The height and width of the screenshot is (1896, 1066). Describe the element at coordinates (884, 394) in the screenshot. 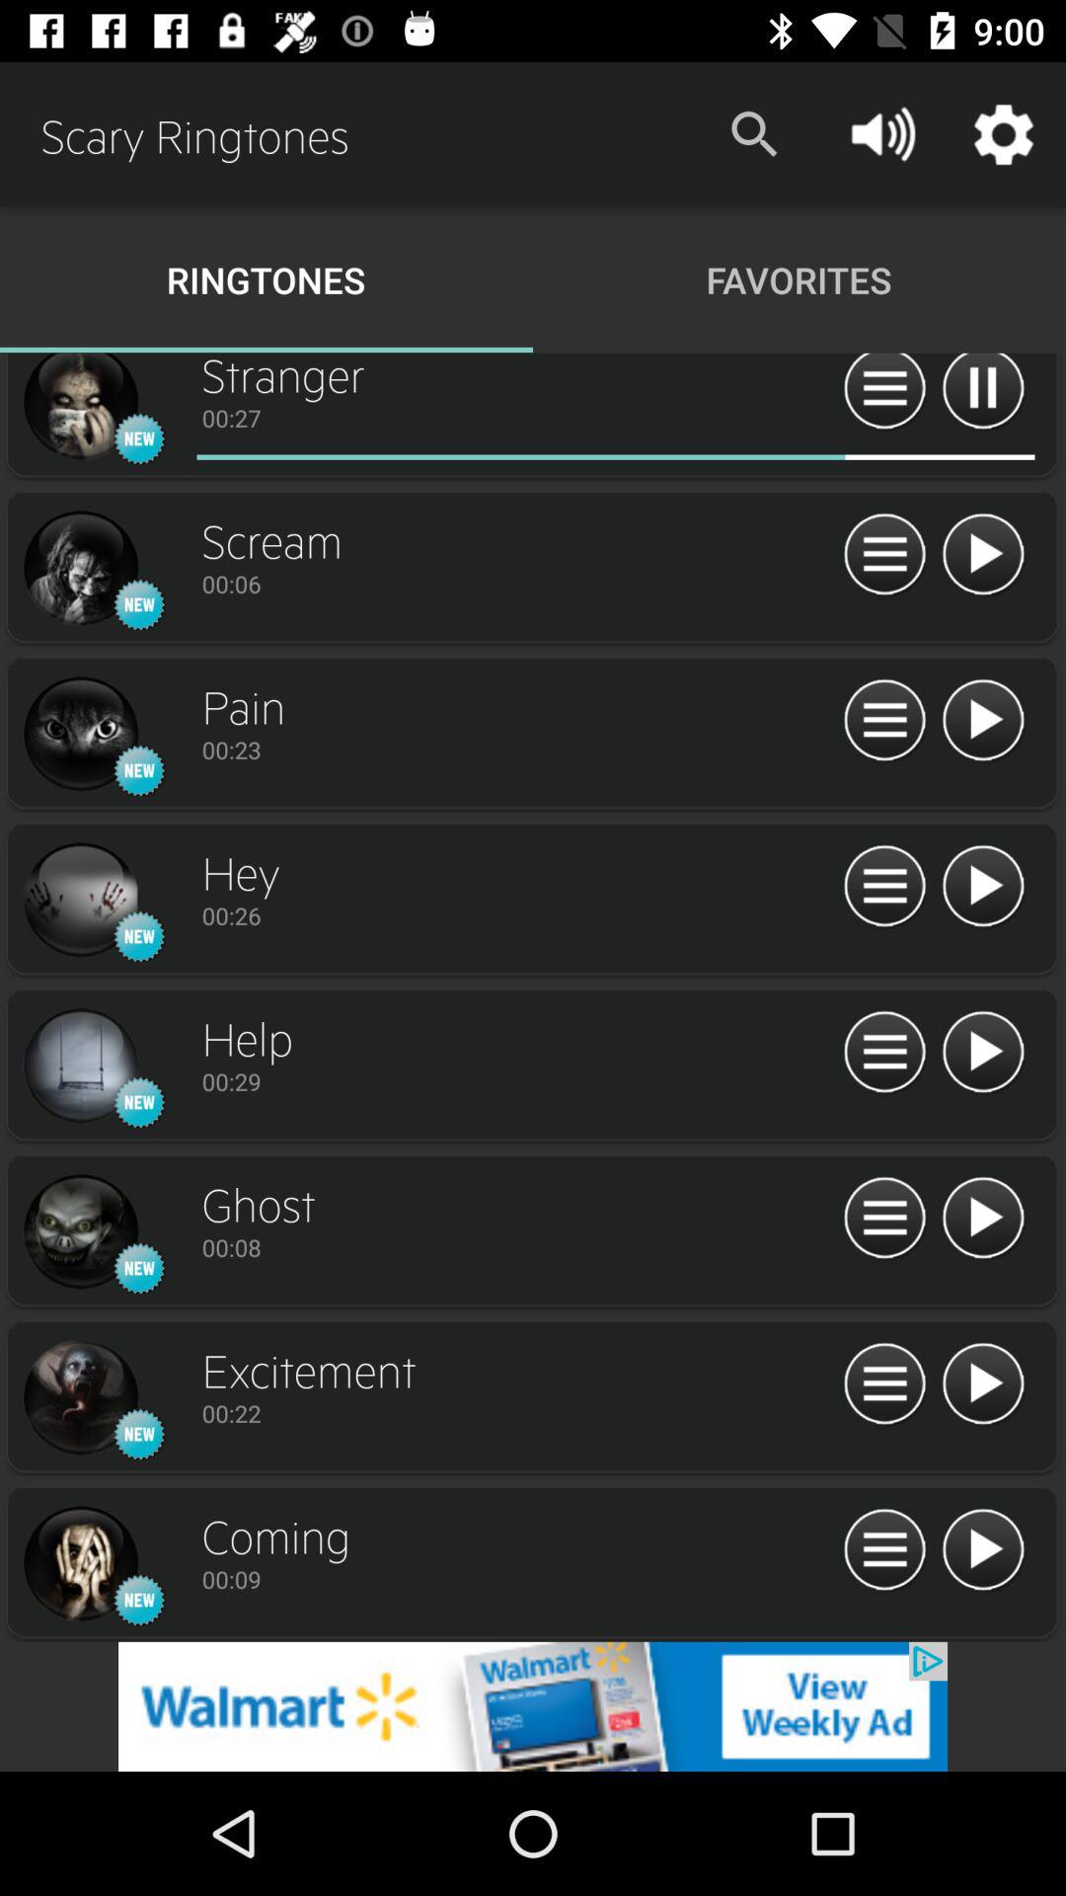

I see `show song information` at that location.